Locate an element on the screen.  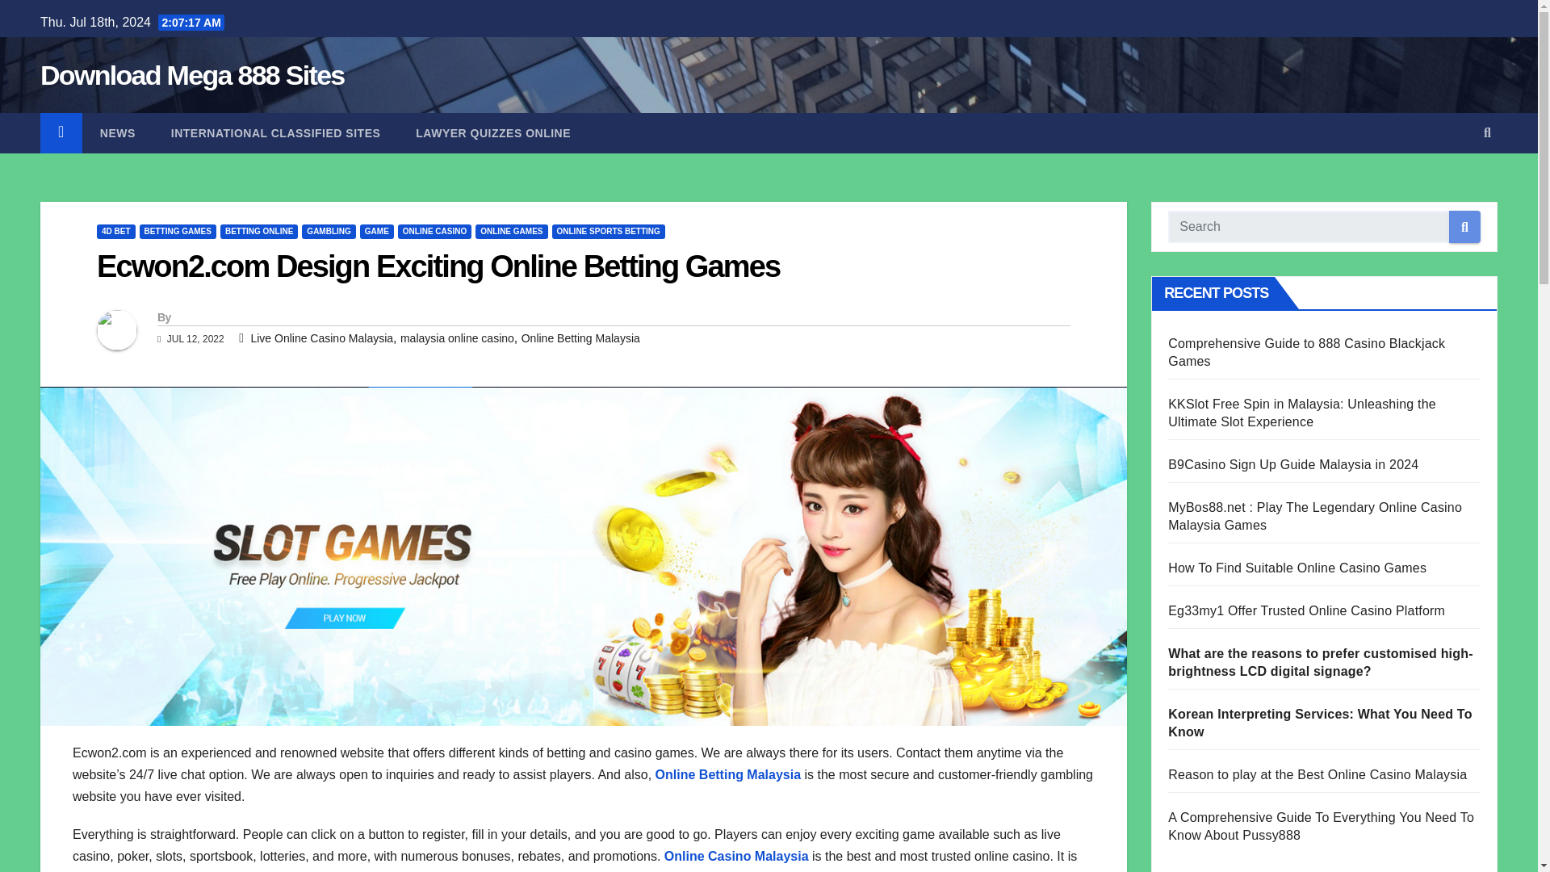
Download Mega 888 Sites is located at coordinates (192, 75).